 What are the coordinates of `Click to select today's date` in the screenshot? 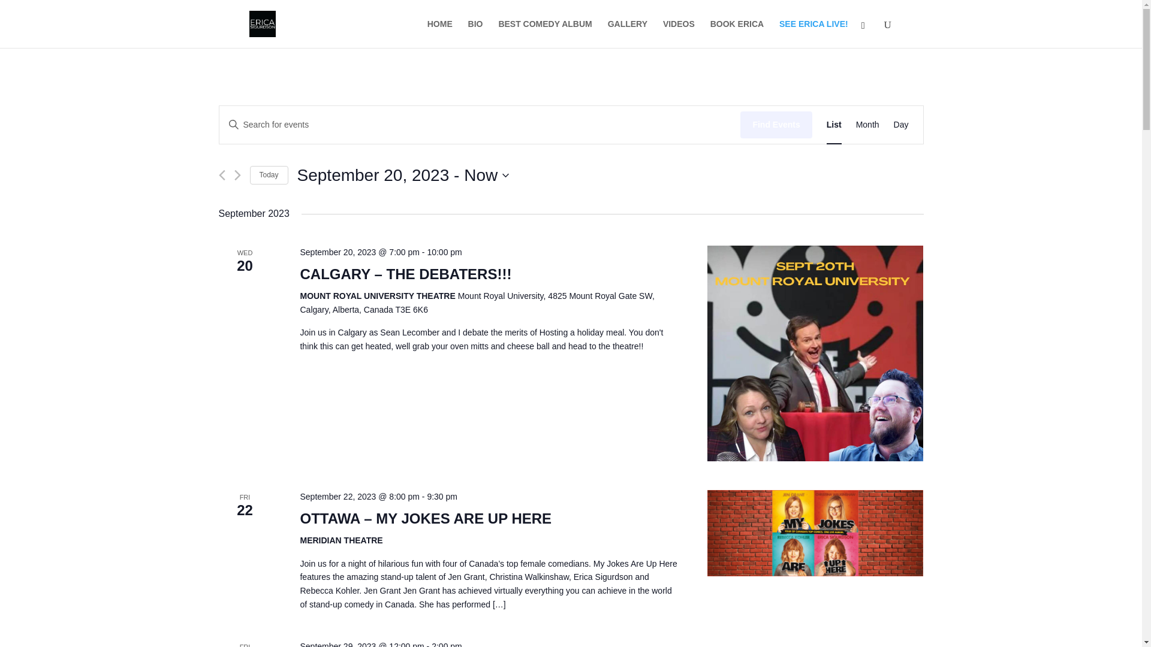 It's located at (269, 175).